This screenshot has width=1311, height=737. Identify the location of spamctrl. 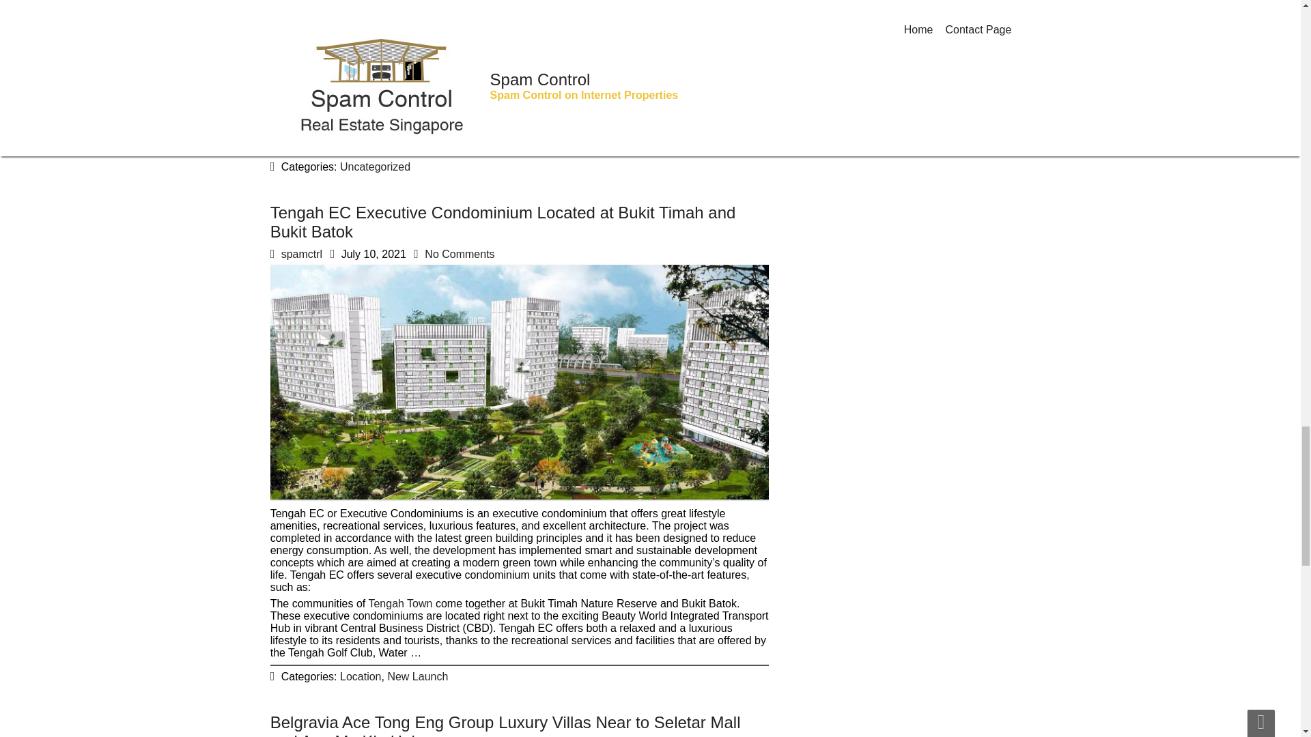
(302, 254).